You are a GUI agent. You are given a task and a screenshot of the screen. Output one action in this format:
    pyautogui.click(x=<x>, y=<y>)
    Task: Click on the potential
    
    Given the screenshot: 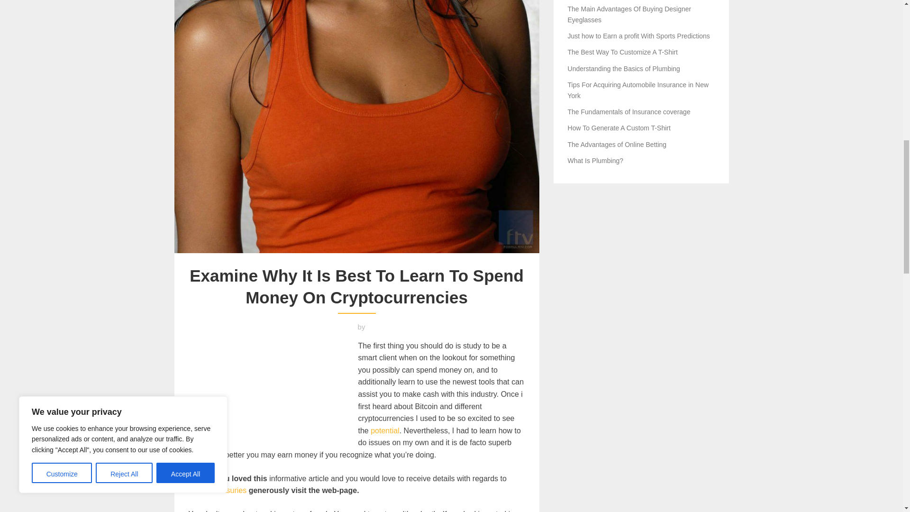 What is the action you would take?
    pyautogui.click(x=385, y=430)
    